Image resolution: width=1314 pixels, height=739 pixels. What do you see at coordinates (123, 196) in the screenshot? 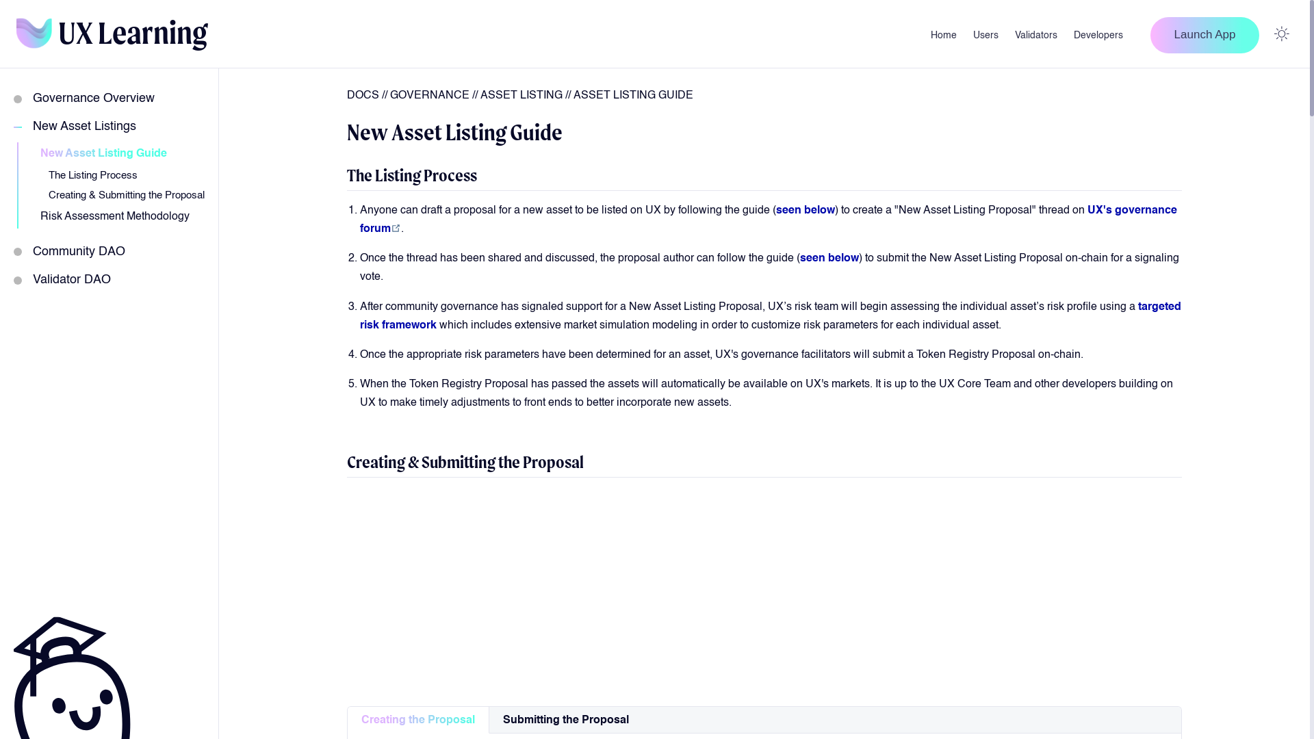
I see `Creating & Submitting the Proposal` at bounding box center [123, 196].